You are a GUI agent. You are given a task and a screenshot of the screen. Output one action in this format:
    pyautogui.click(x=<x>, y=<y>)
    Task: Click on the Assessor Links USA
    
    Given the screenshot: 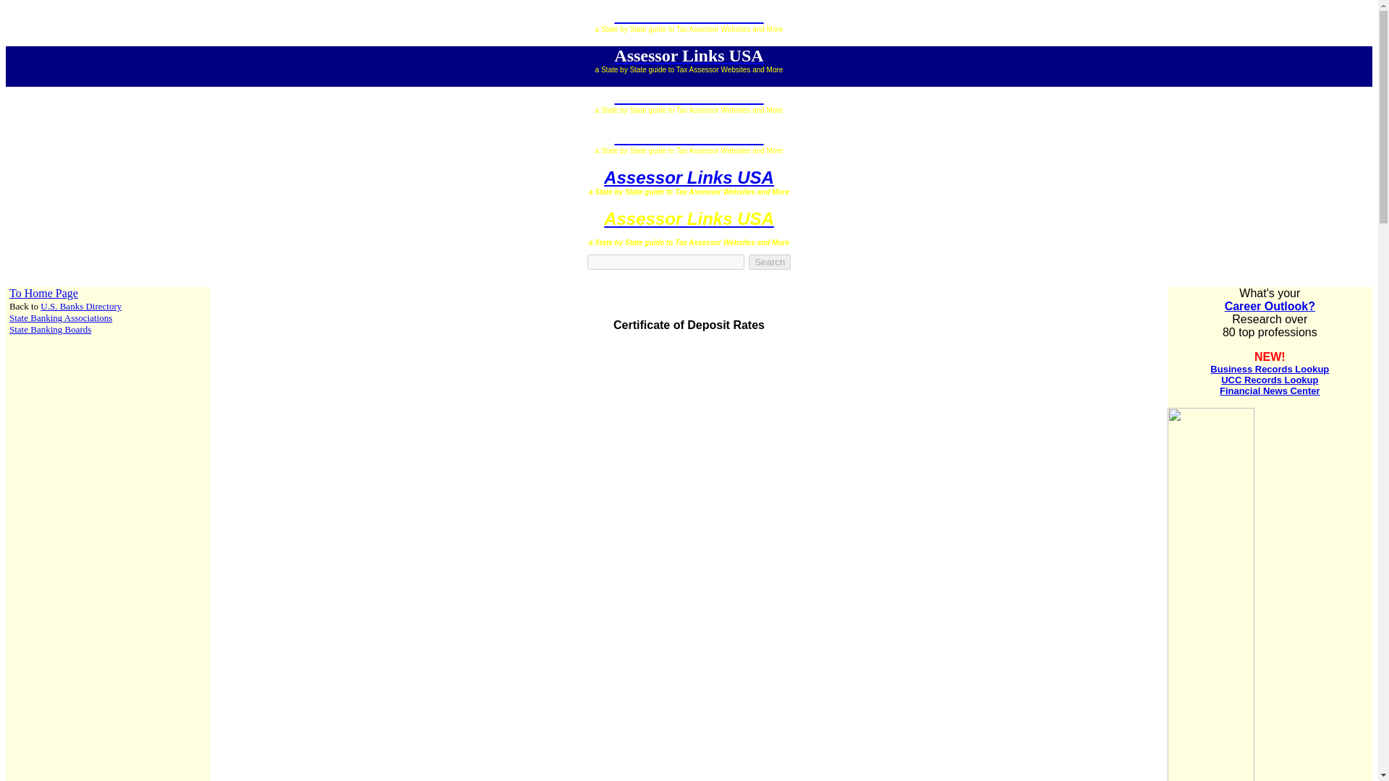 What is the action you would take?
    pyautogui.click(x=689, y=218)
    